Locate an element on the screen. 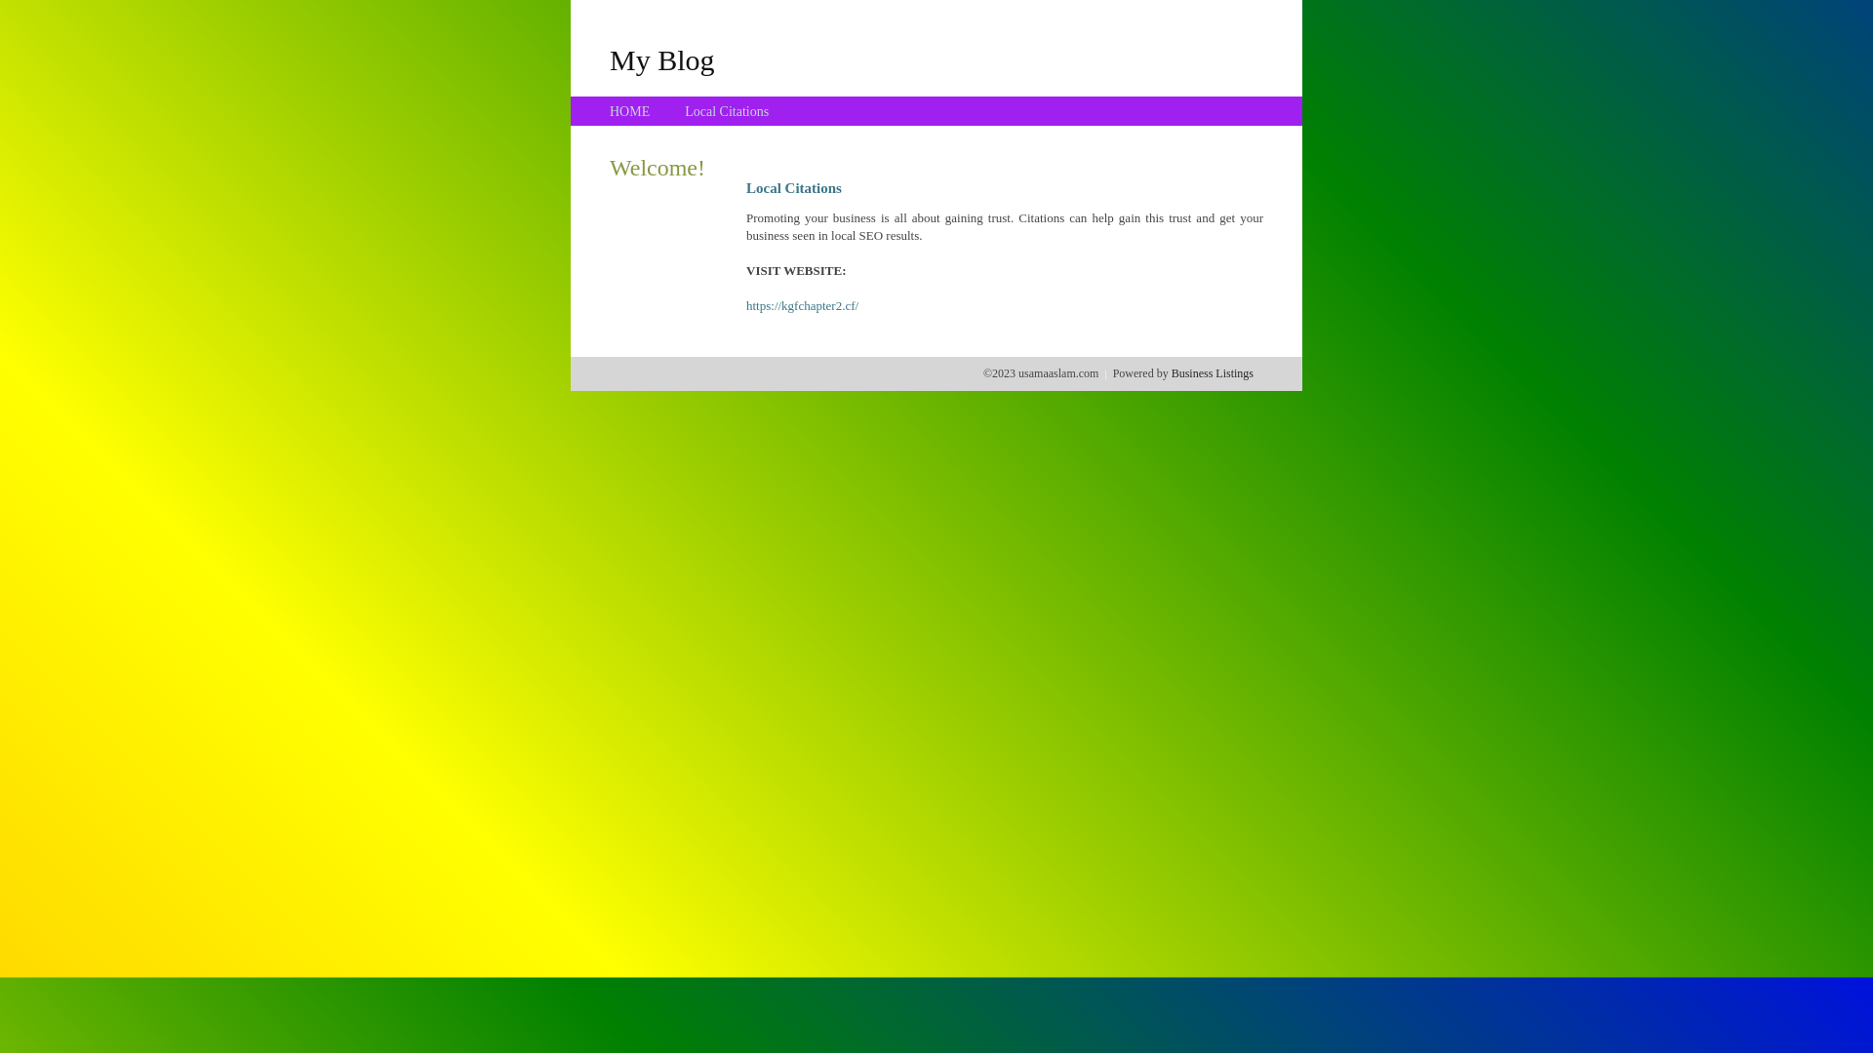 This screenshot has height=1053, width=1873. HOME is located at coordinates (630, 111).